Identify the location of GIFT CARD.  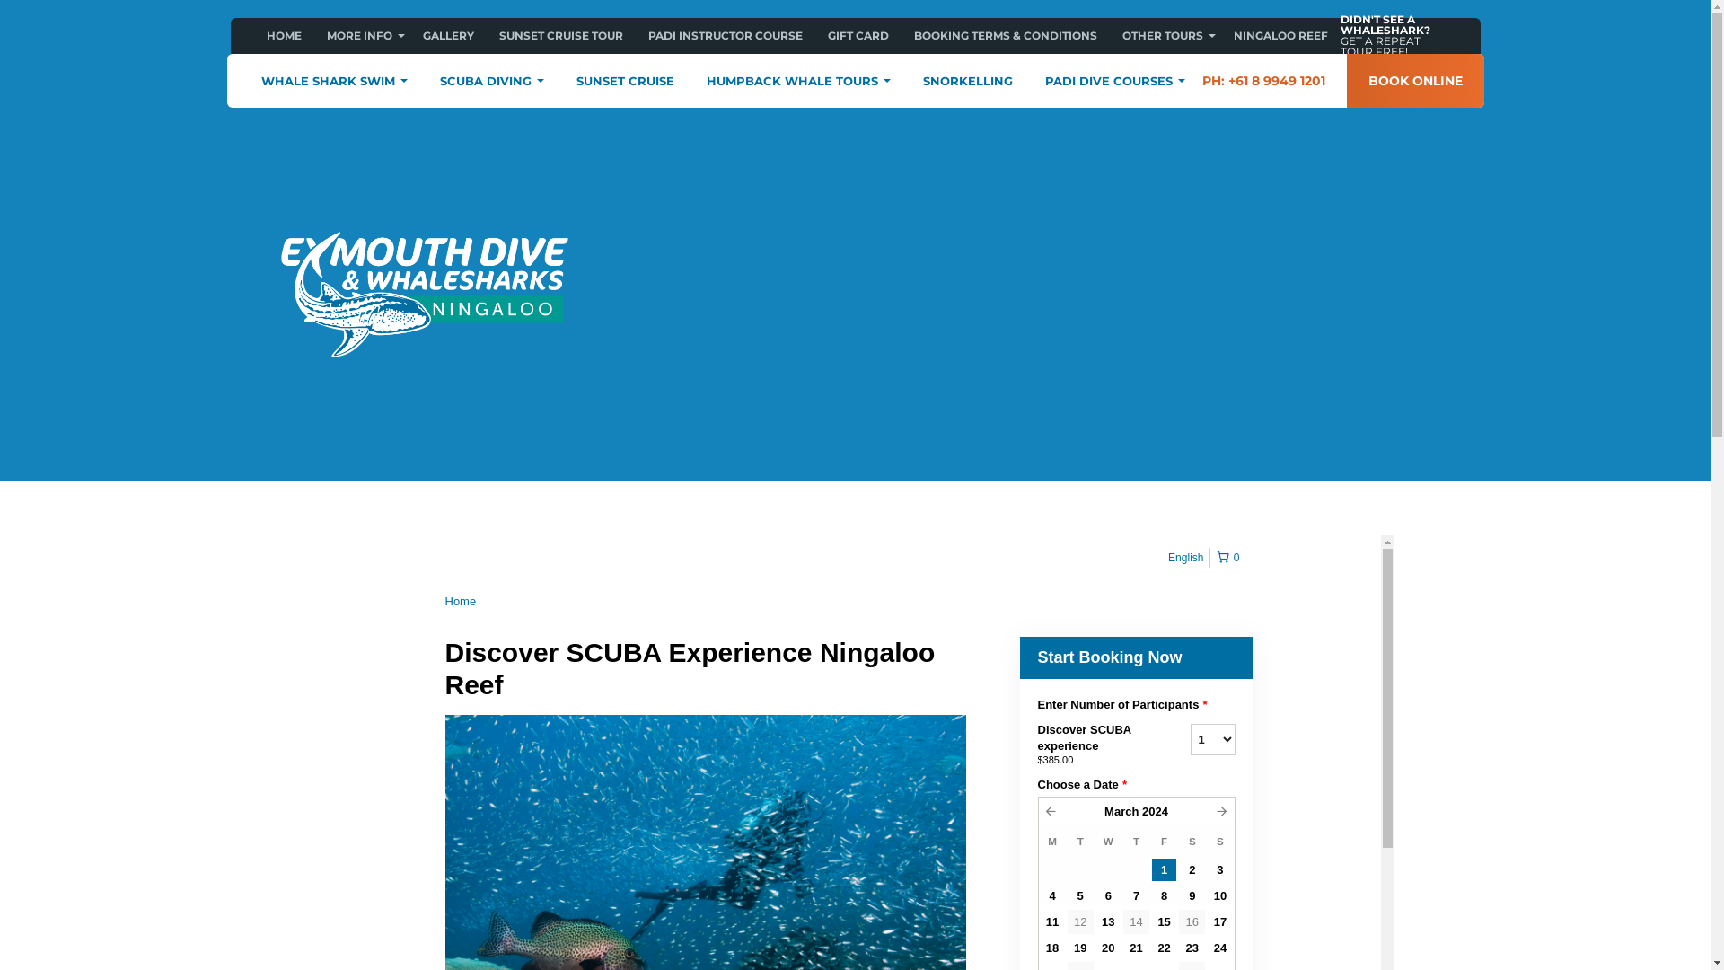
(858, 36).